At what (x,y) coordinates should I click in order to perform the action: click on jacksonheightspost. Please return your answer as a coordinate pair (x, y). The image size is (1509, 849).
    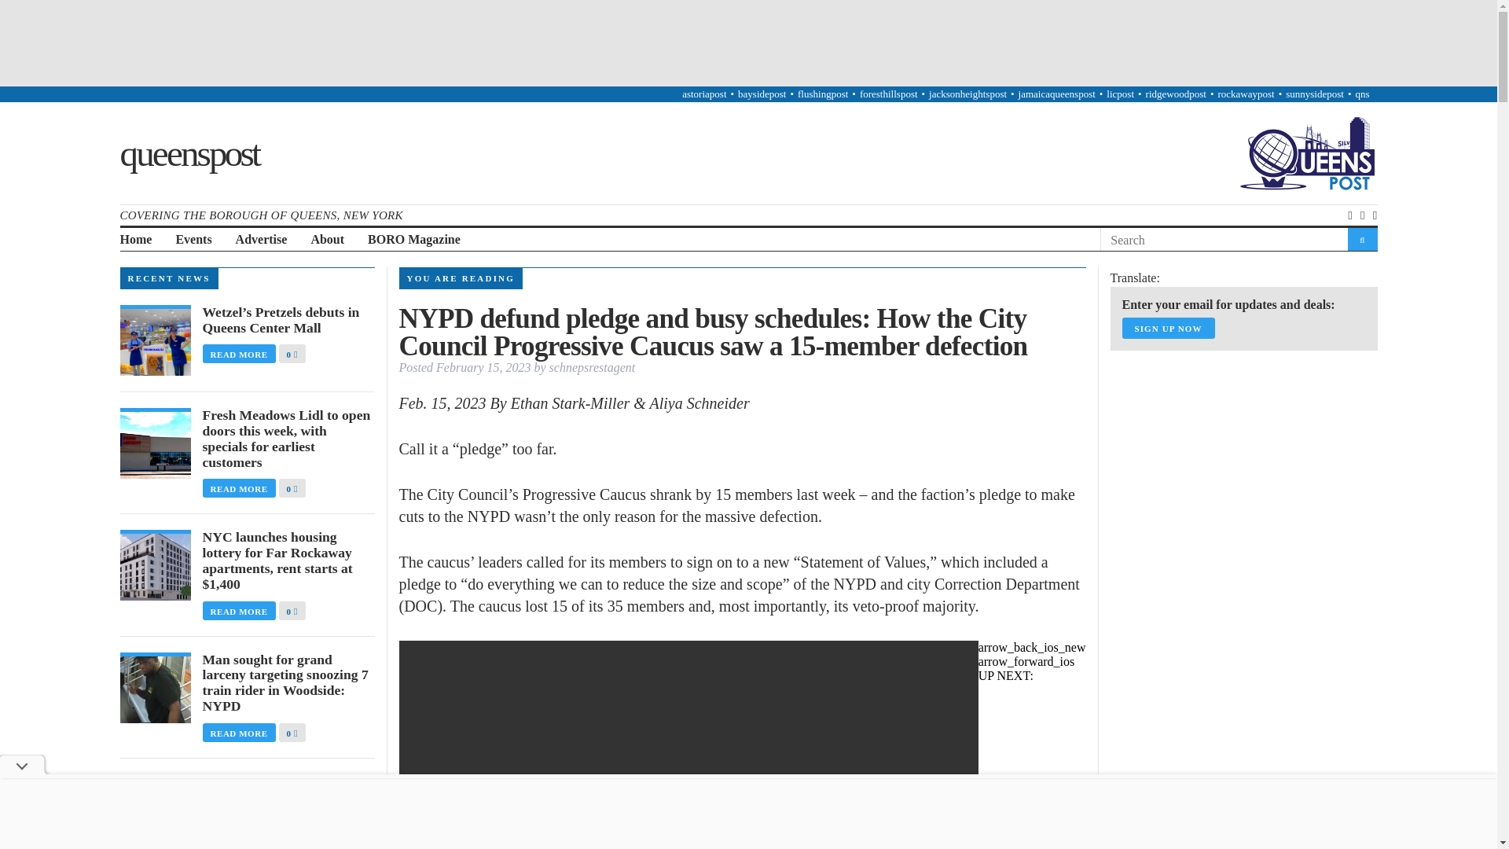
    Looking at the image, I should click on (967, 94).